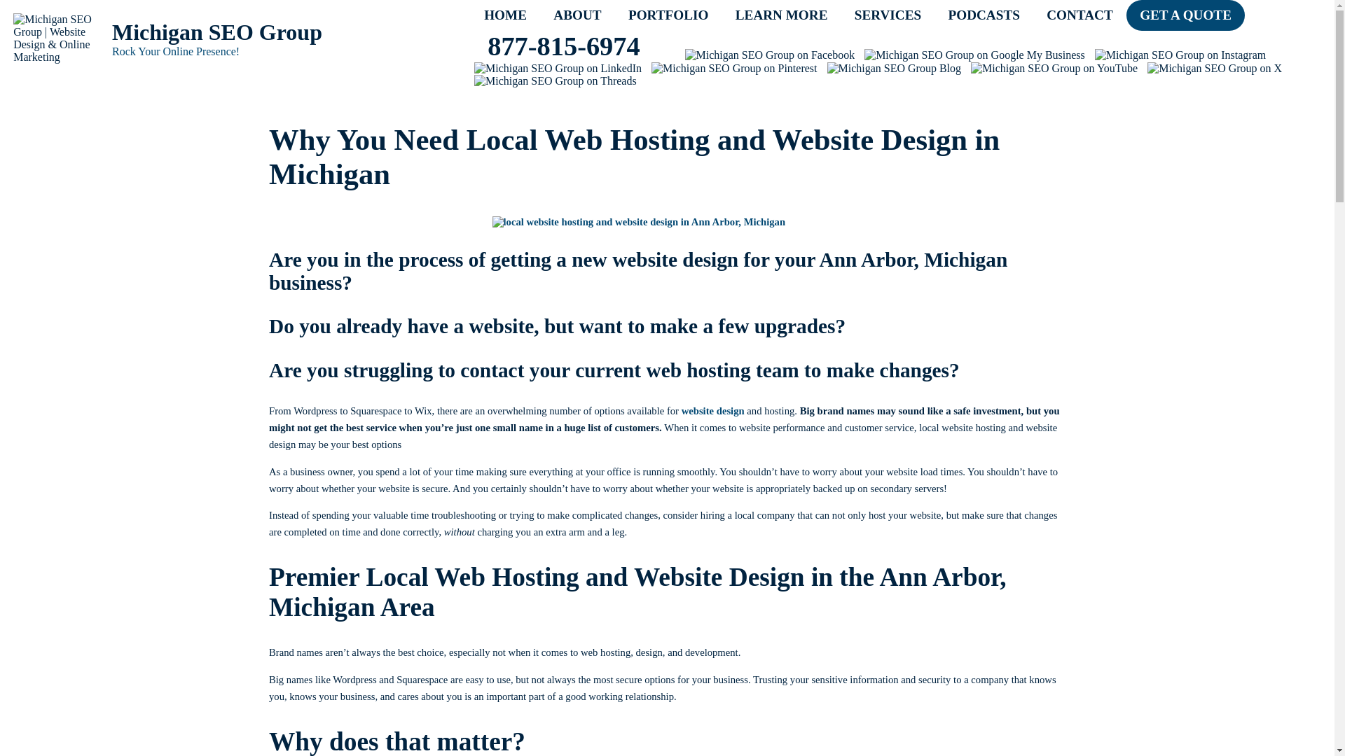 The width and height of the screenshot is (1345, 756). Describe the element at coordinates (888, 15) in the screenshot. I see `SERVICES` at that location.